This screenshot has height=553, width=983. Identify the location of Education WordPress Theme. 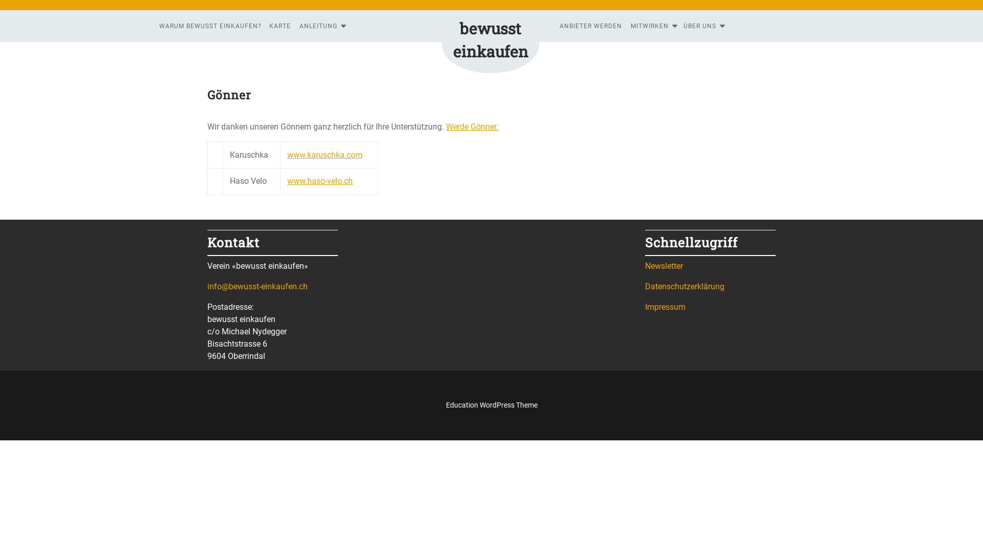
(491, 405).